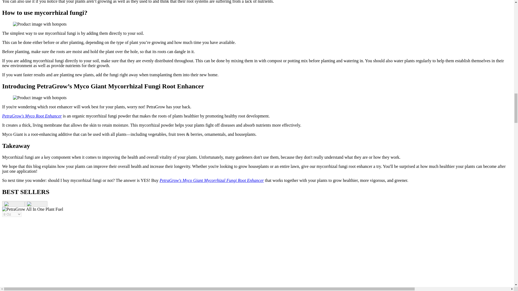  What do you see at coordinates (212, 180) in the screenshot?
I see `PetraGrow's Myco Giant Mycorrhizal Fungi Root Enhancer` at bounding box center [212, 180].